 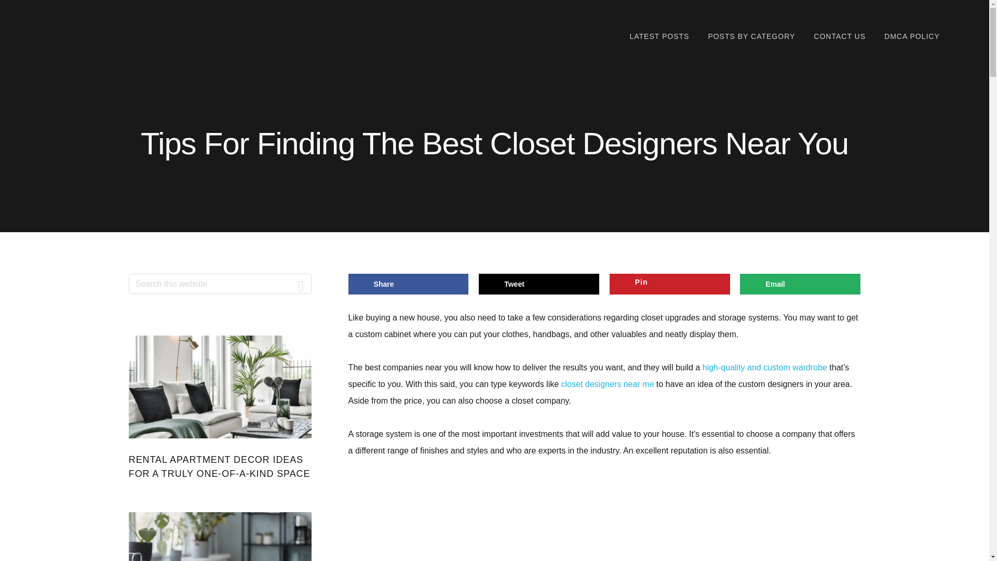 I want to click on Share on X, so click(x=538, y=284).